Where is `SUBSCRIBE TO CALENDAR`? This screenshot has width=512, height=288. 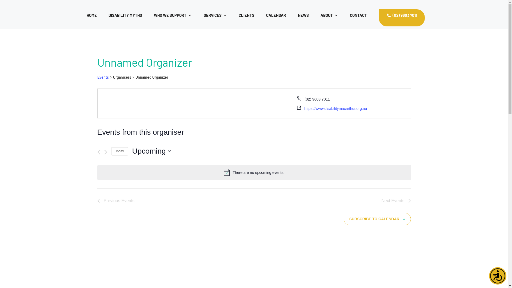
SUBSCRIBE TO CALENDAR is located at coordinates (374, 219).